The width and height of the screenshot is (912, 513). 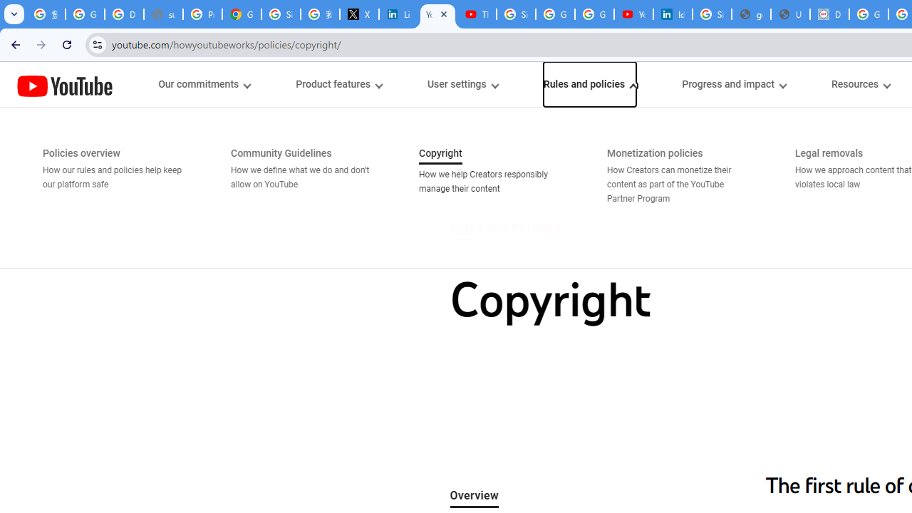 I want to click on Our commitments menupopup, so click(x=204, y=84).